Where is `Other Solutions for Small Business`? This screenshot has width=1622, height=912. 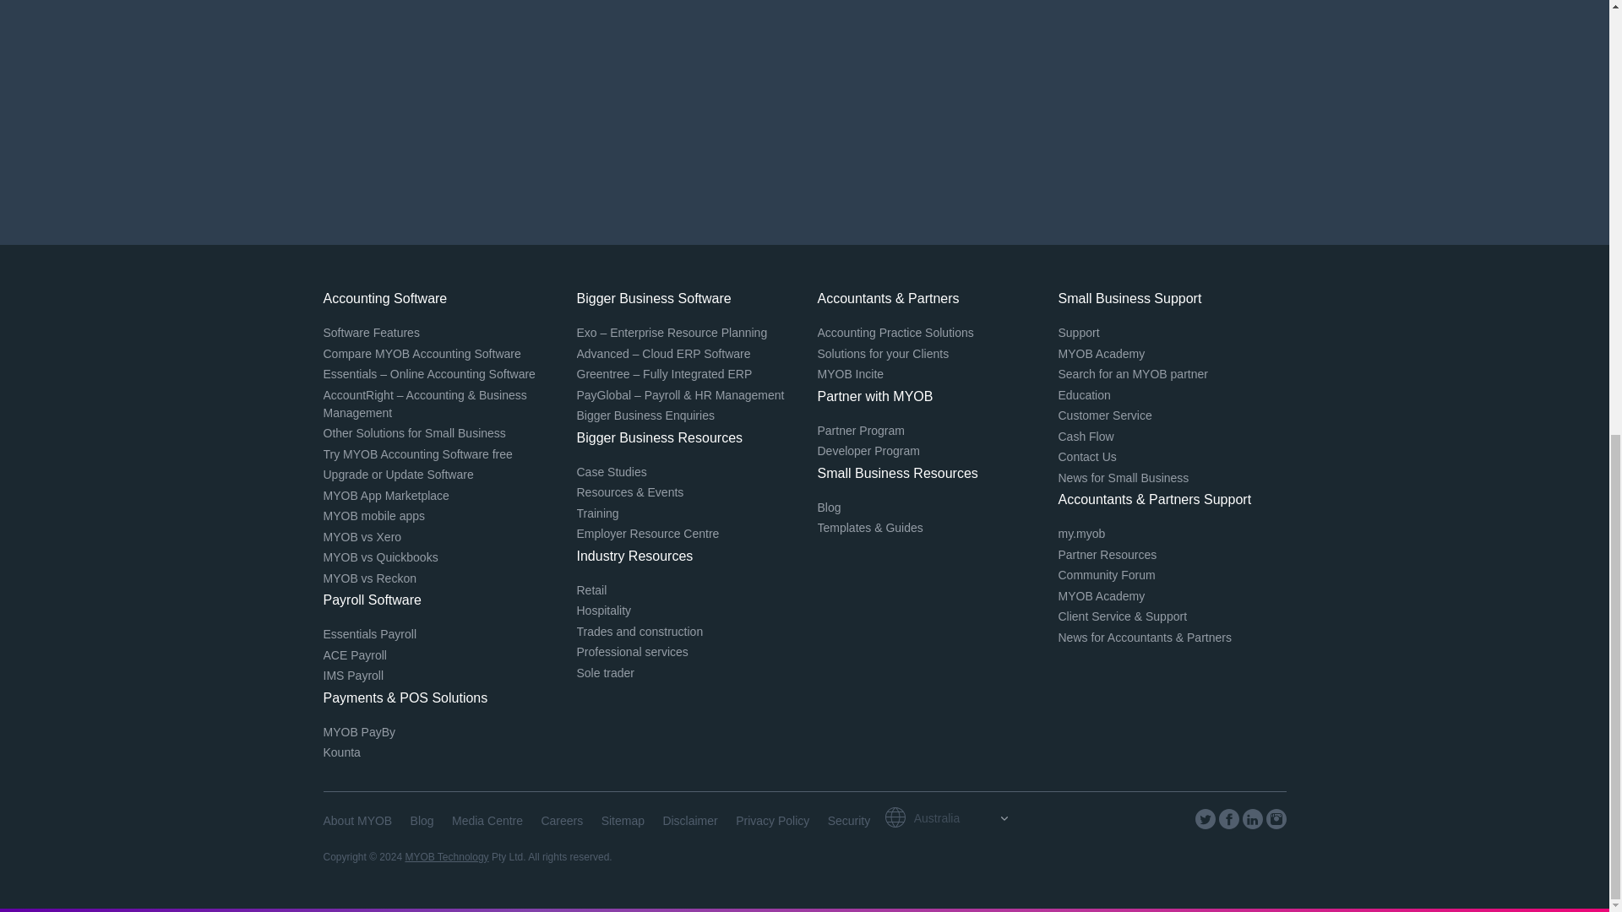 Other Solutions for Small Business is located at coordinates (414, 432).